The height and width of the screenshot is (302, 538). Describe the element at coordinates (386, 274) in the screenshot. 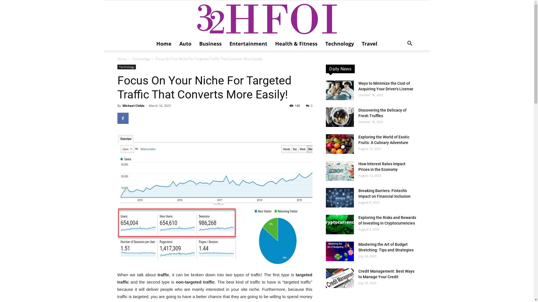

I see `Credit Management: Best Ways to Manage Your Credit` at that location.